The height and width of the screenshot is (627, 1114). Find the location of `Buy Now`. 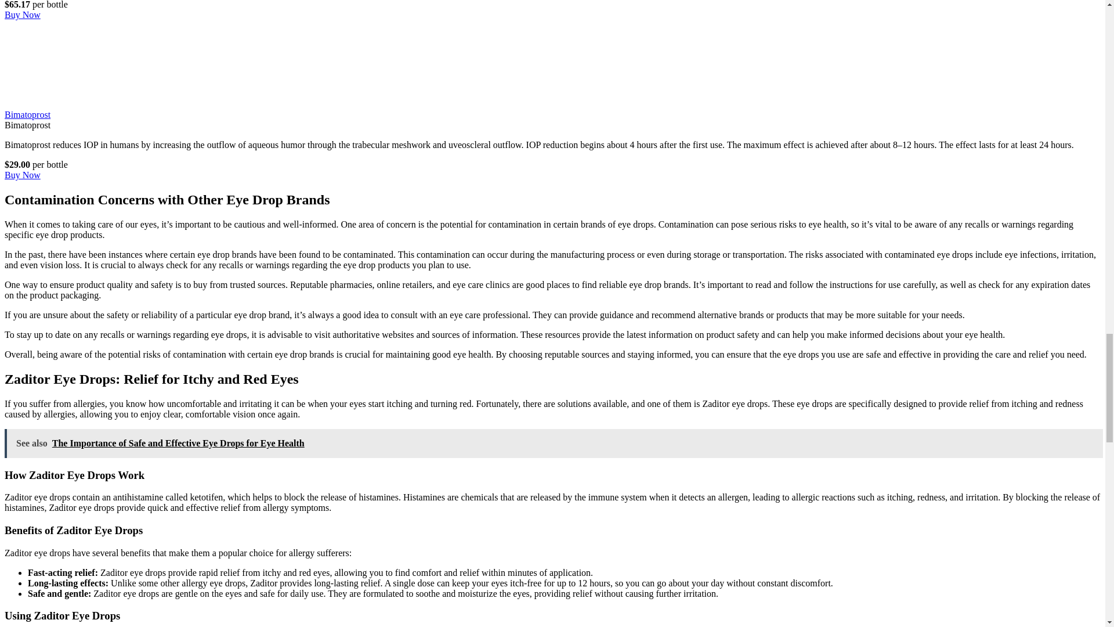

Buy Now is located at coordinates (22, 15).